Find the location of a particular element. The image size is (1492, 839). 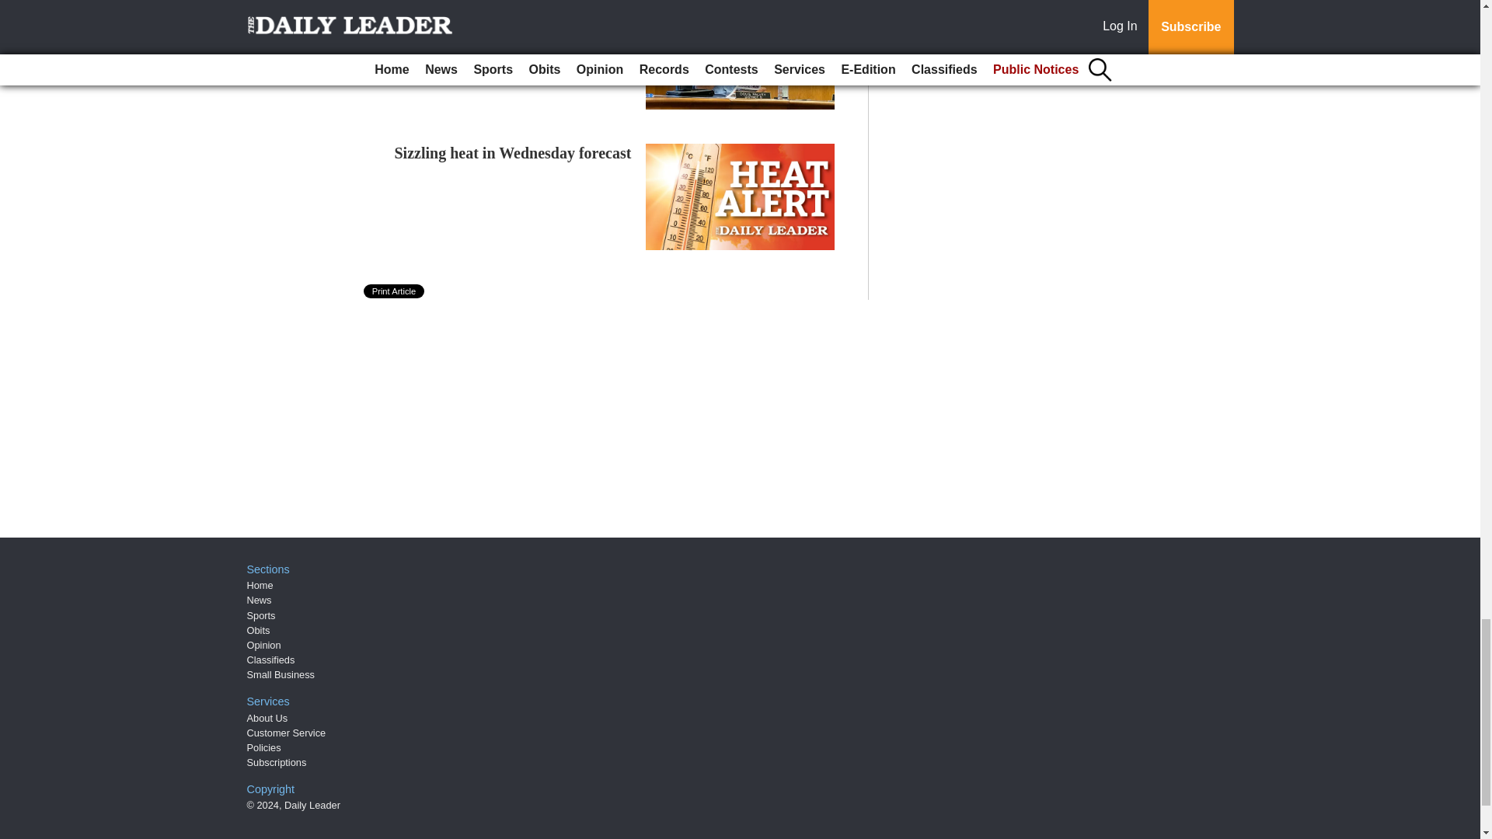

Print Article is located at coordinates (395, 291).